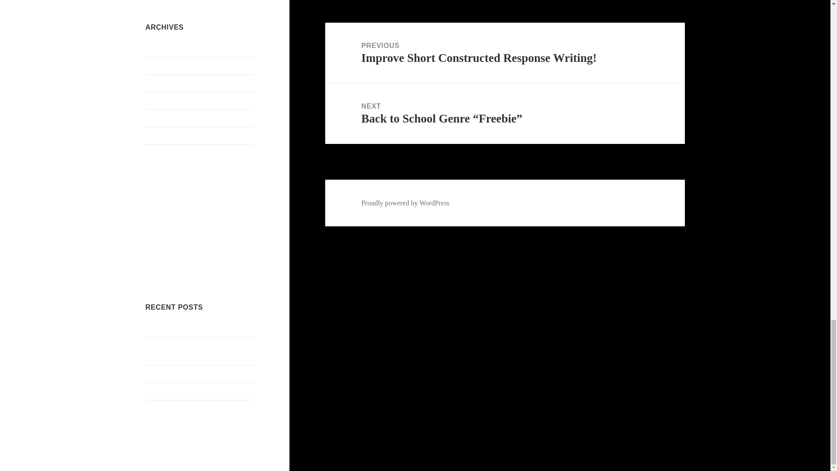  Describe the element at coordinates (160, 83) in the screenshot. I see `July 2016` at that location.